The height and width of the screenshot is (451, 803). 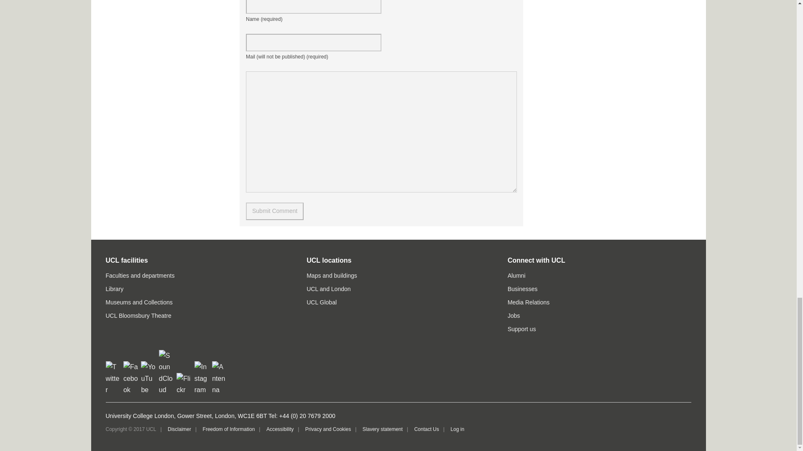 What do you see at coordinates (514, 316) in the screenshot?
I see `Jobs` at bounding box center [514, 316].